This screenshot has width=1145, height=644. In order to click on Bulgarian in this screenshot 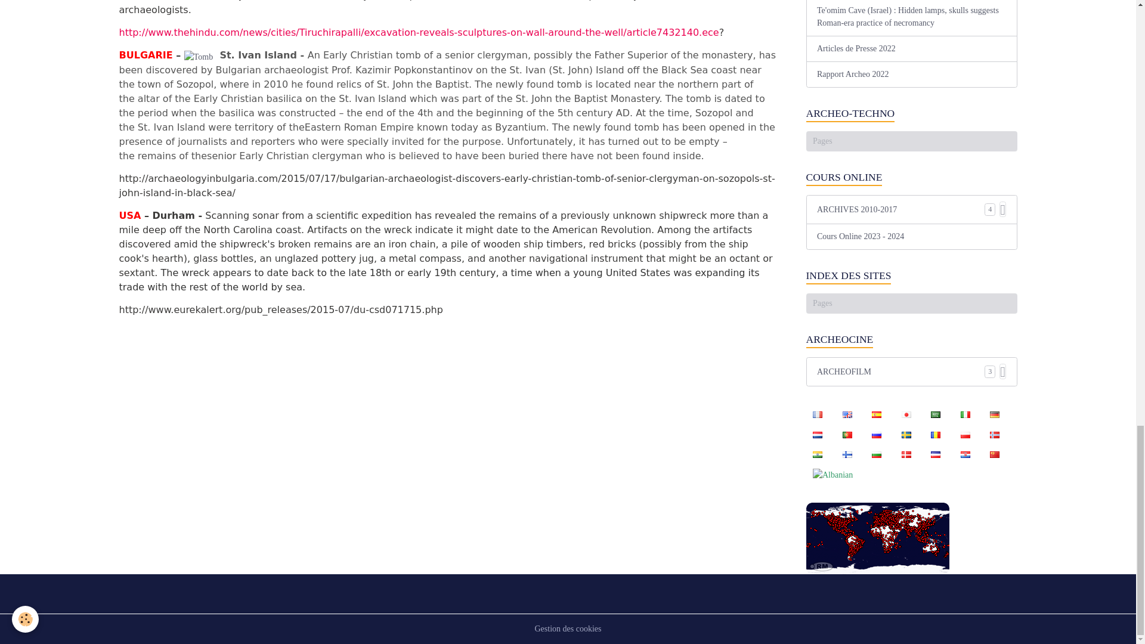, I will do `click(876, 454)`.